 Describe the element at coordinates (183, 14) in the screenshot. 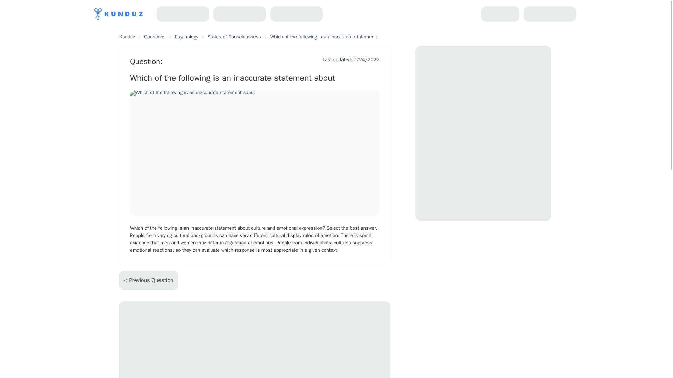

I see `loading` at that location.